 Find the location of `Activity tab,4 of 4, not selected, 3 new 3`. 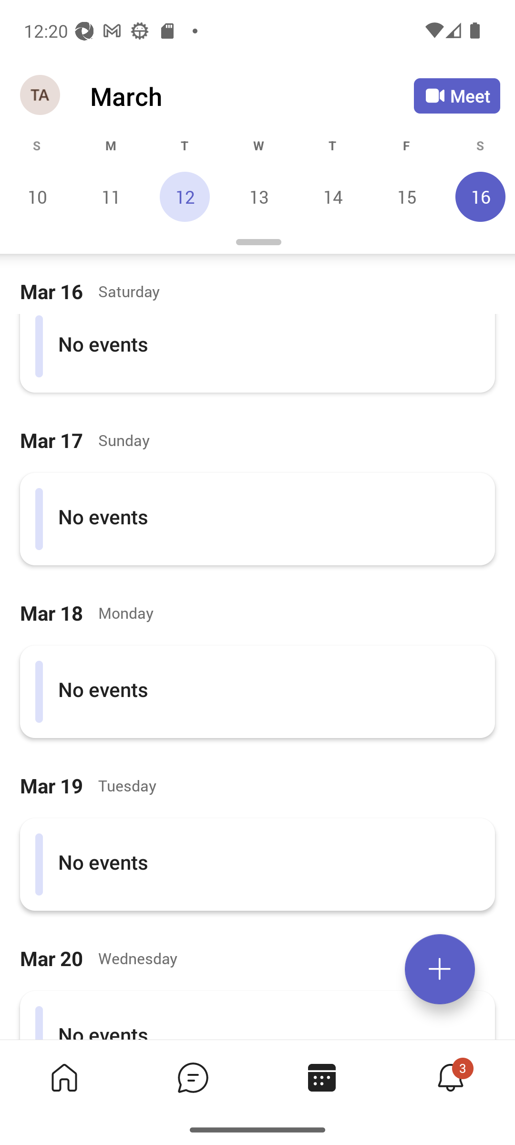

Activity tab,4 of 4, not selected, 3 new 3 is located at coordinates (450, 1077).